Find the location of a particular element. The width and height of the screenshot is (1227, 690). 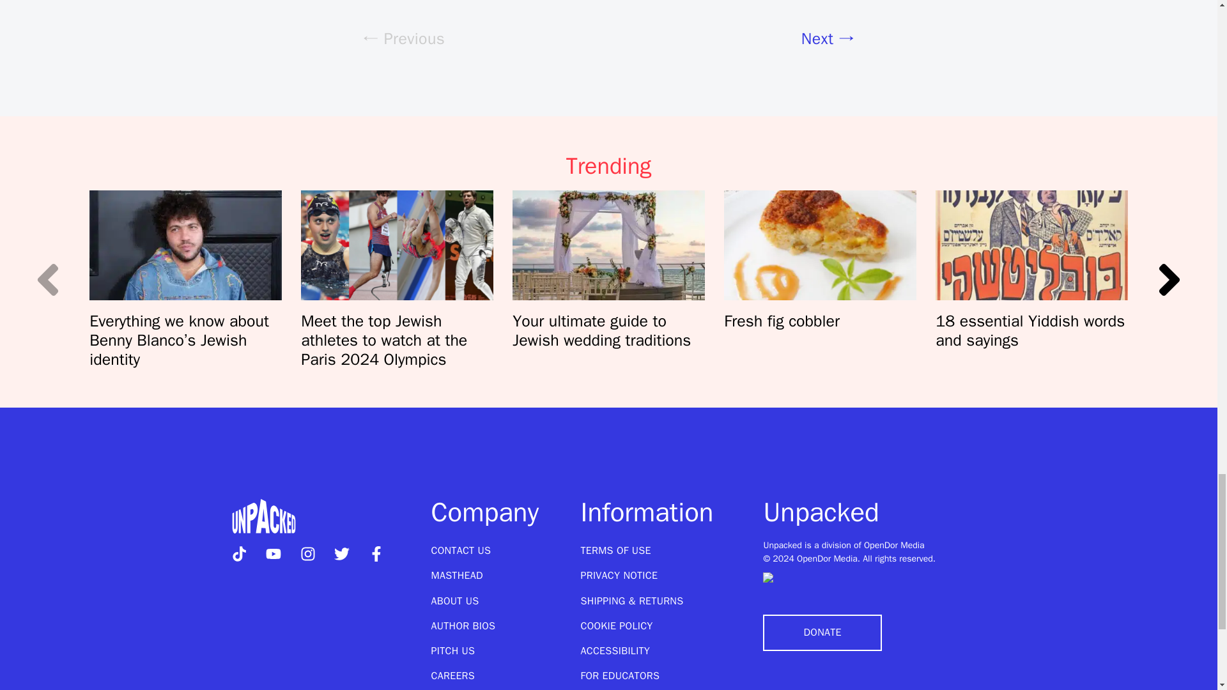

Your ultimate guide to Jewish wedding traditions is located at coordinates (608, 245).